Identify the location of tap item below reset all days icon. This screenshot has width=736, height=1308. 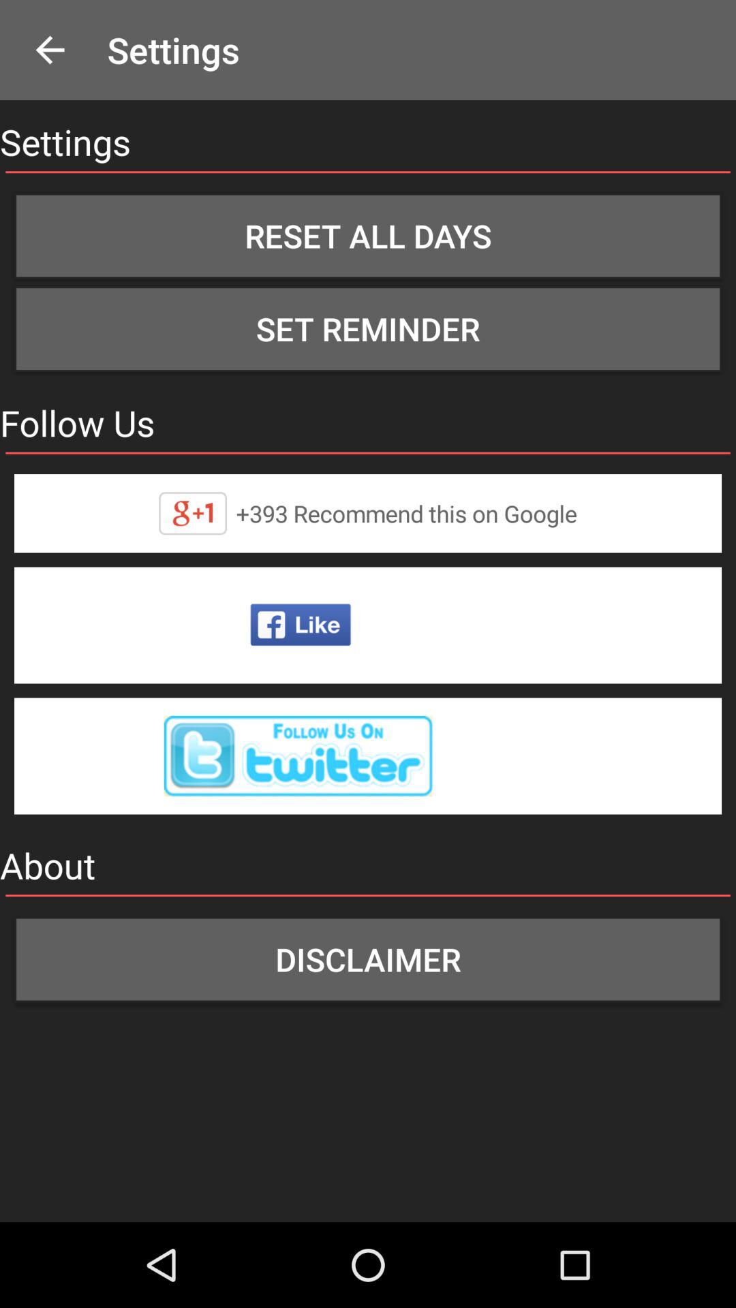
(368, 329).